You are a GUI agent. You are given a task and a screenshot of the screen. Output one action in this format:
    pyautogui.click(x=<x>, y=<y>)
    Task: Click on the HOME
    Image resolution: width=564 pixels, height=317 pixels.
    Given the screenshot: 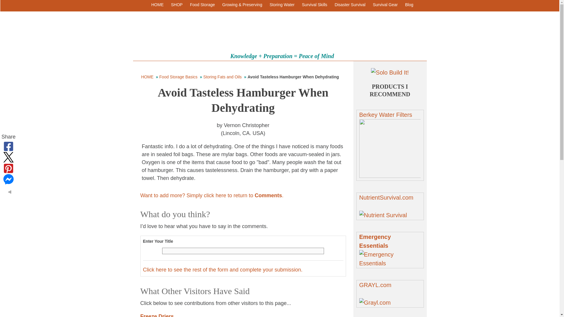 What is the action you would take?
    pyautogui.click(x=147, y=77)
    